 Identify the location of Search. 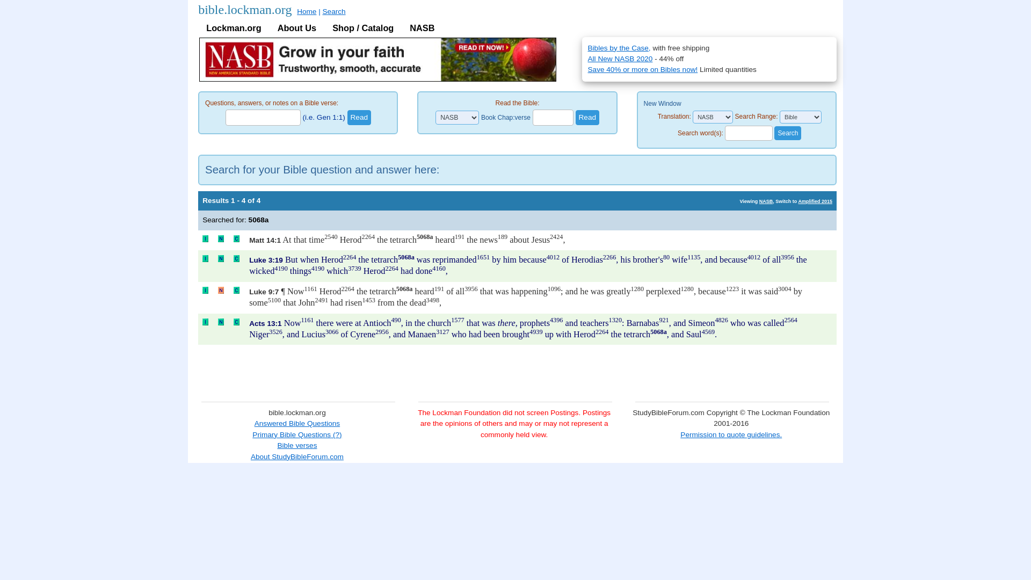
(334, 12).